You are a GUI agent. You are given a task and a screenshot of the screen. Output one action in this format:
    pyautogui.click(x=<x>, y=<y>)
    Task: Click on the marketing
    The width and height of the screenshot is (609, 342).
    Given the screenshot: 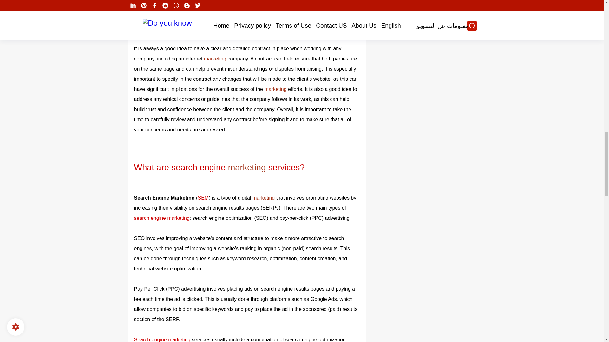 What is the action you would take?
    pyautogui.click(x=216, y=59)
    